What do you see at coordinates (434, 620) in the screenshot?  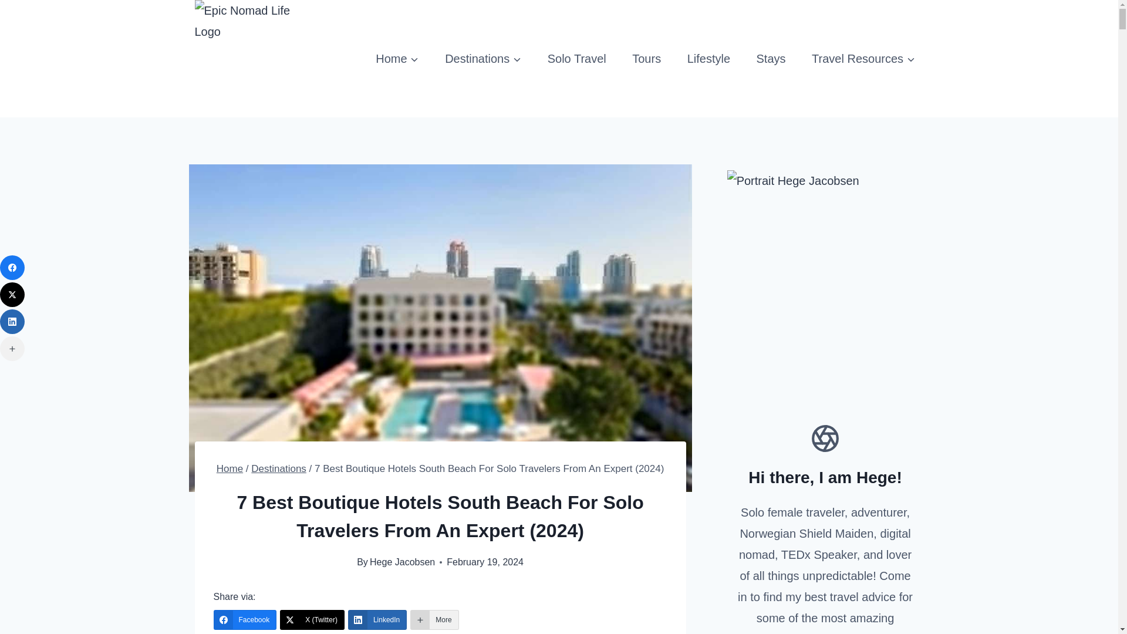 I see `More` at bounding box center [434, 620].